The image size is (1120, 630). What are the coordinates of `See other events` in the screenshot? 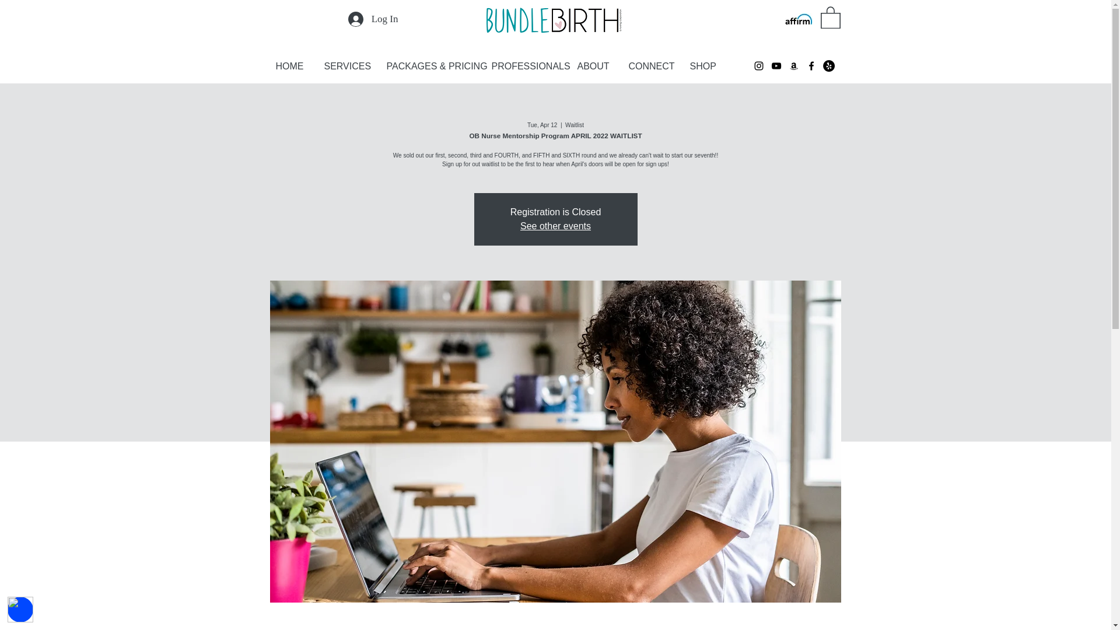 It's located at (555, 226).